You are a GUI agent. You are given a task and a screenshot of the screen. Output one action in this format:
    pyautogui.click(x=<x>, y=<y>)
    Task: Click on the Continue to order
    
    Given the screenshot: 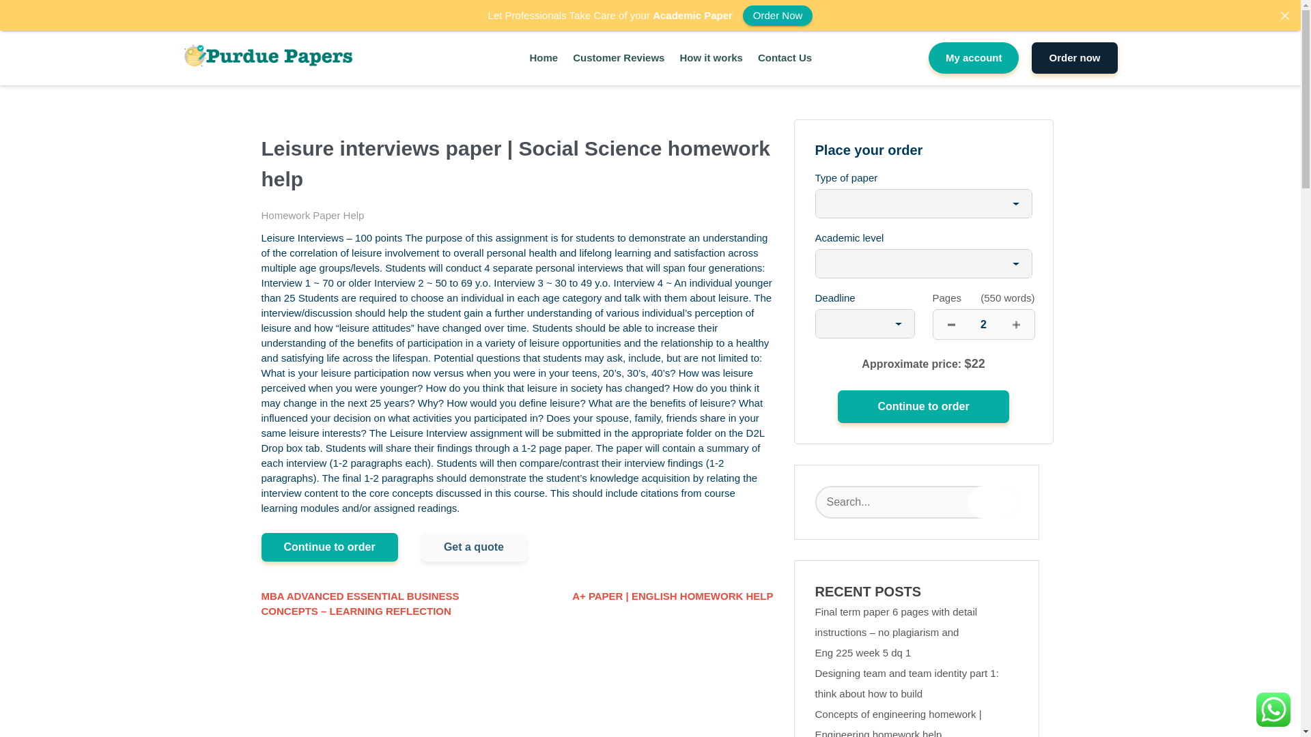 What is the action you would take?
    pyautogui.click(x=922, y=407)
    